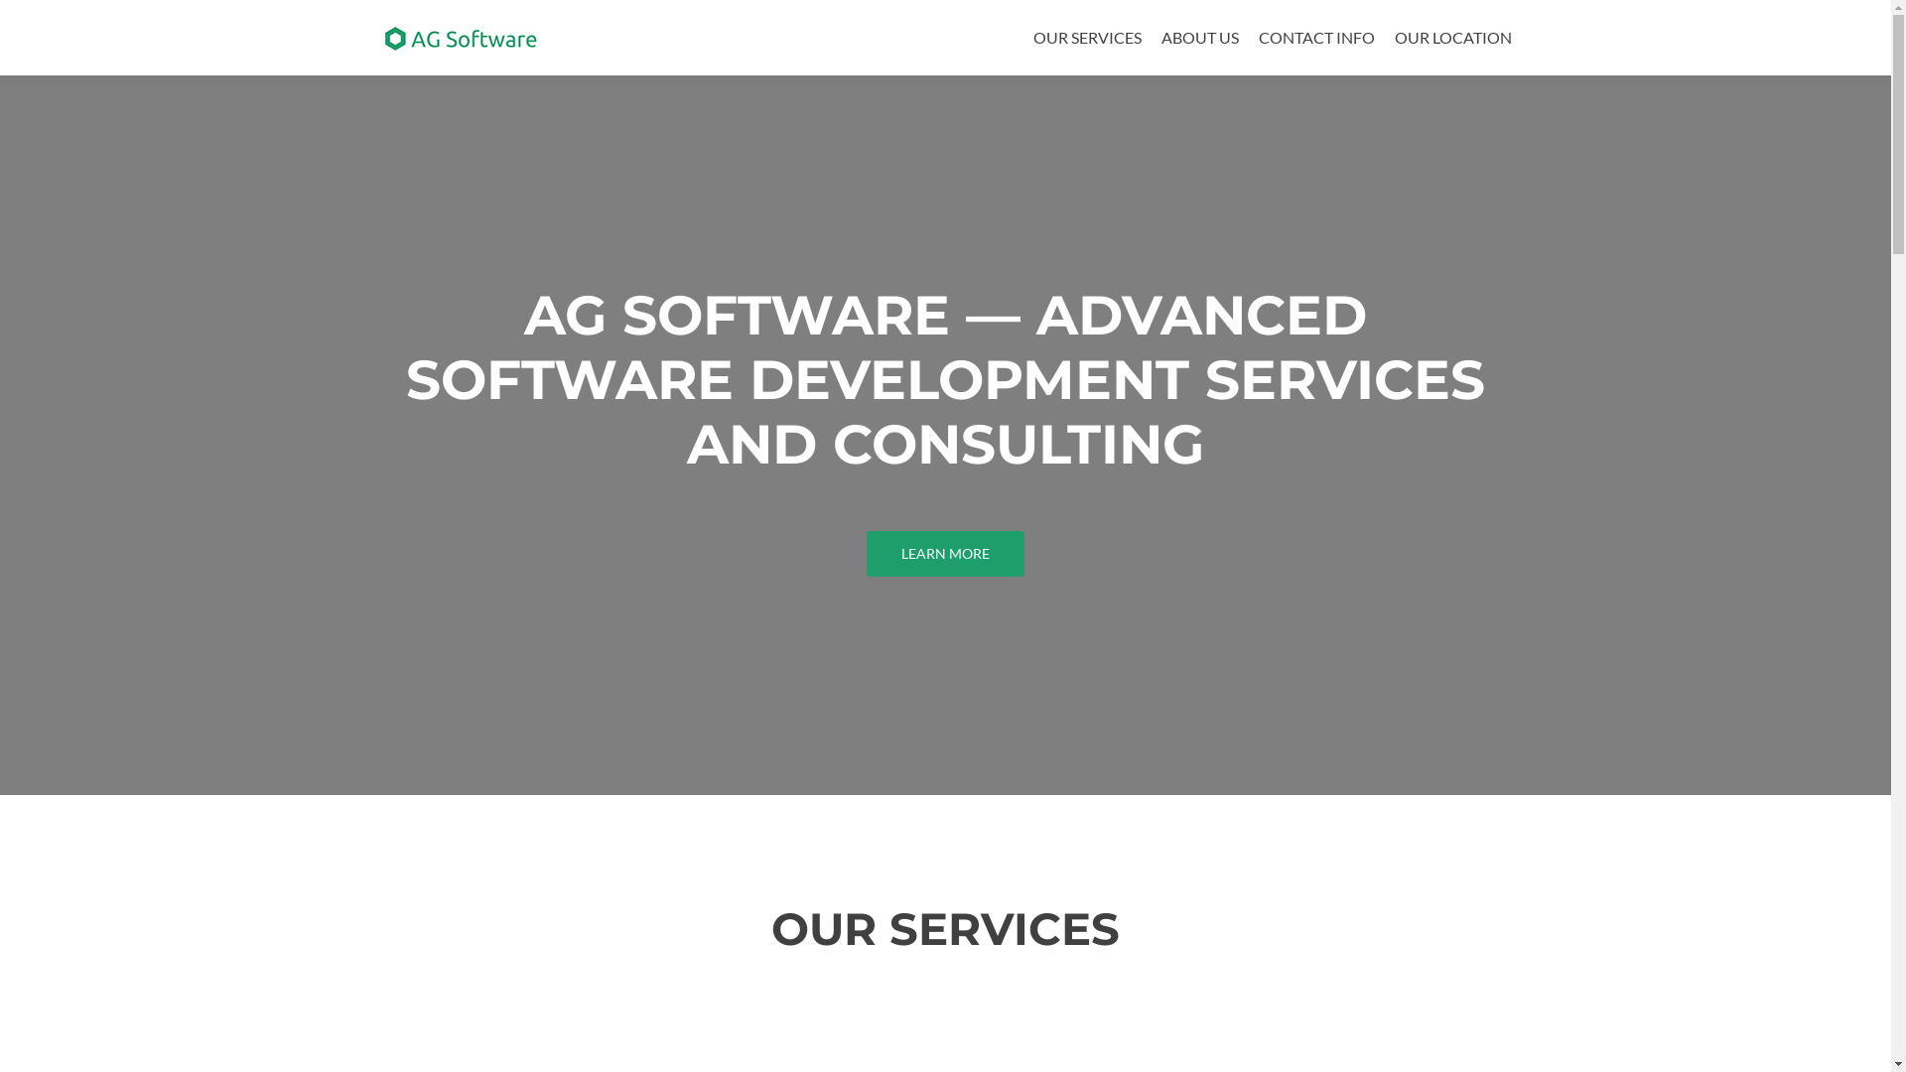  Describe the element at coordinates (1200, 38) in the screenshot. I see `ABOUT US` at that location.